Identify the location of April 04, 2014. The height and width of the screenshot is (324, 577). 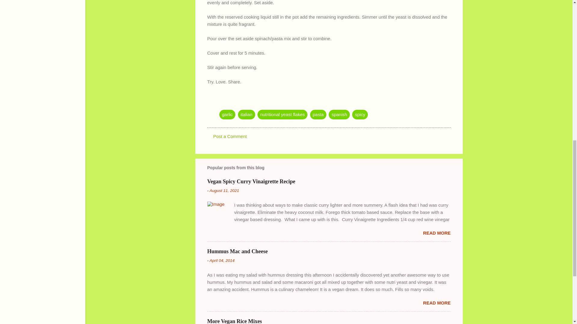
(222, 260).